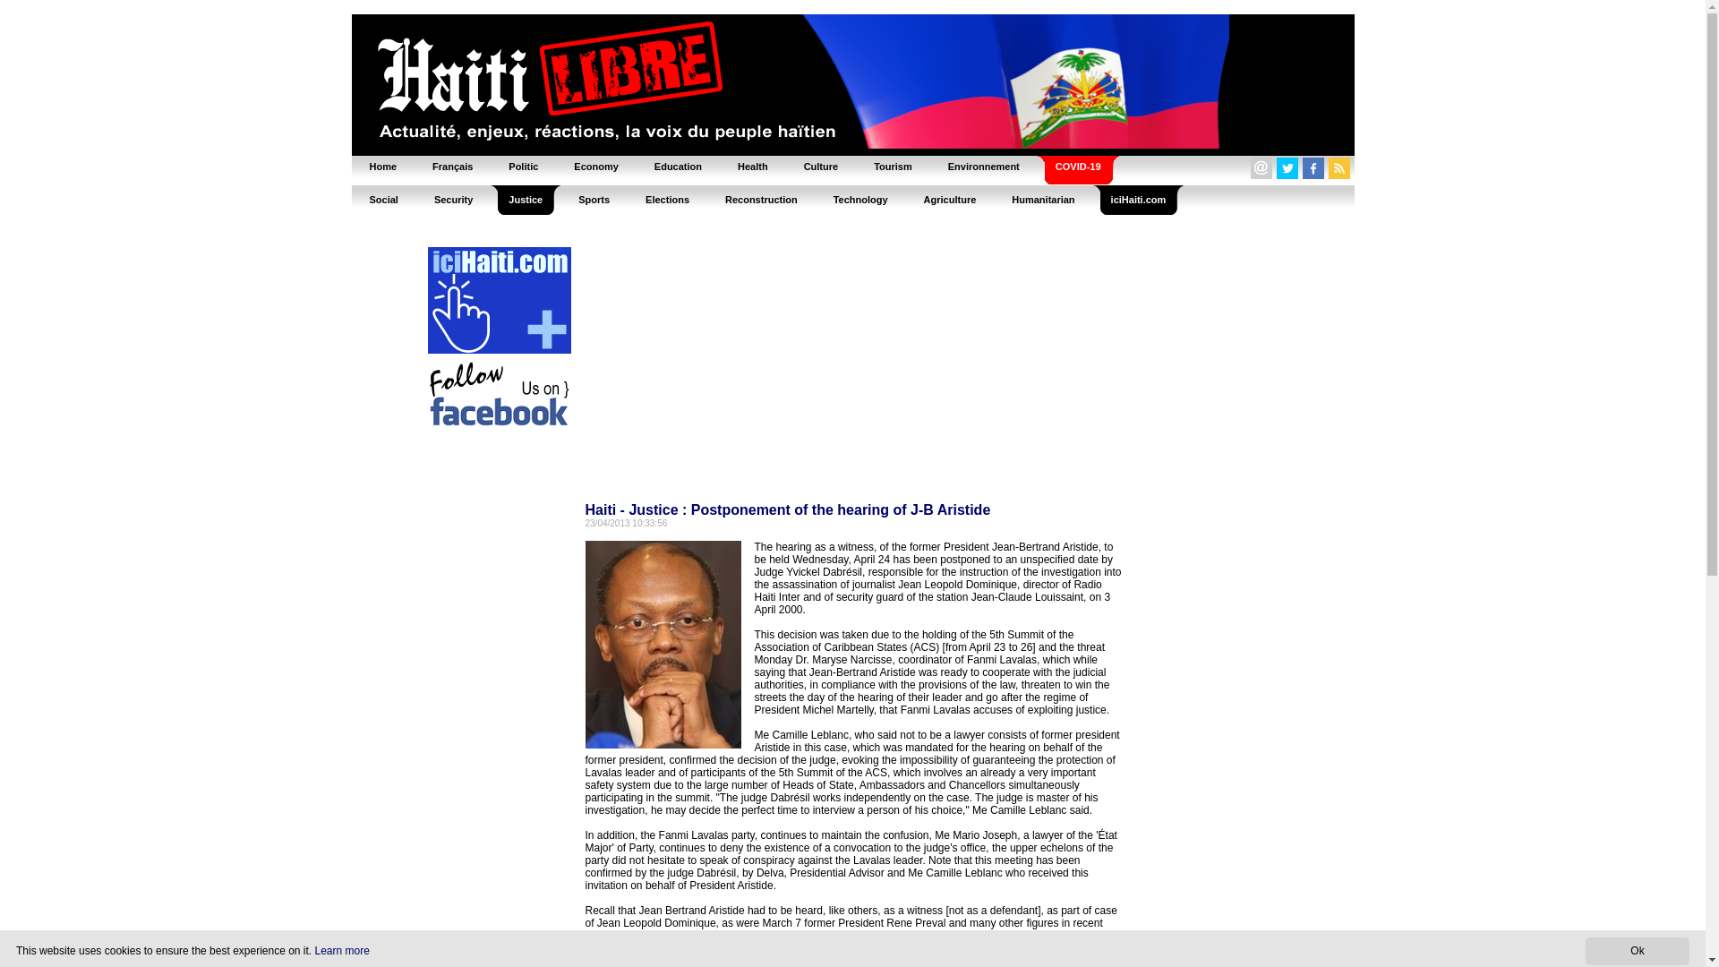 The width and height of the screenshot is (1719, 967). Describe the element at coordinates (1078, 167) in the screenshot. I see `COVID-19` at that location.